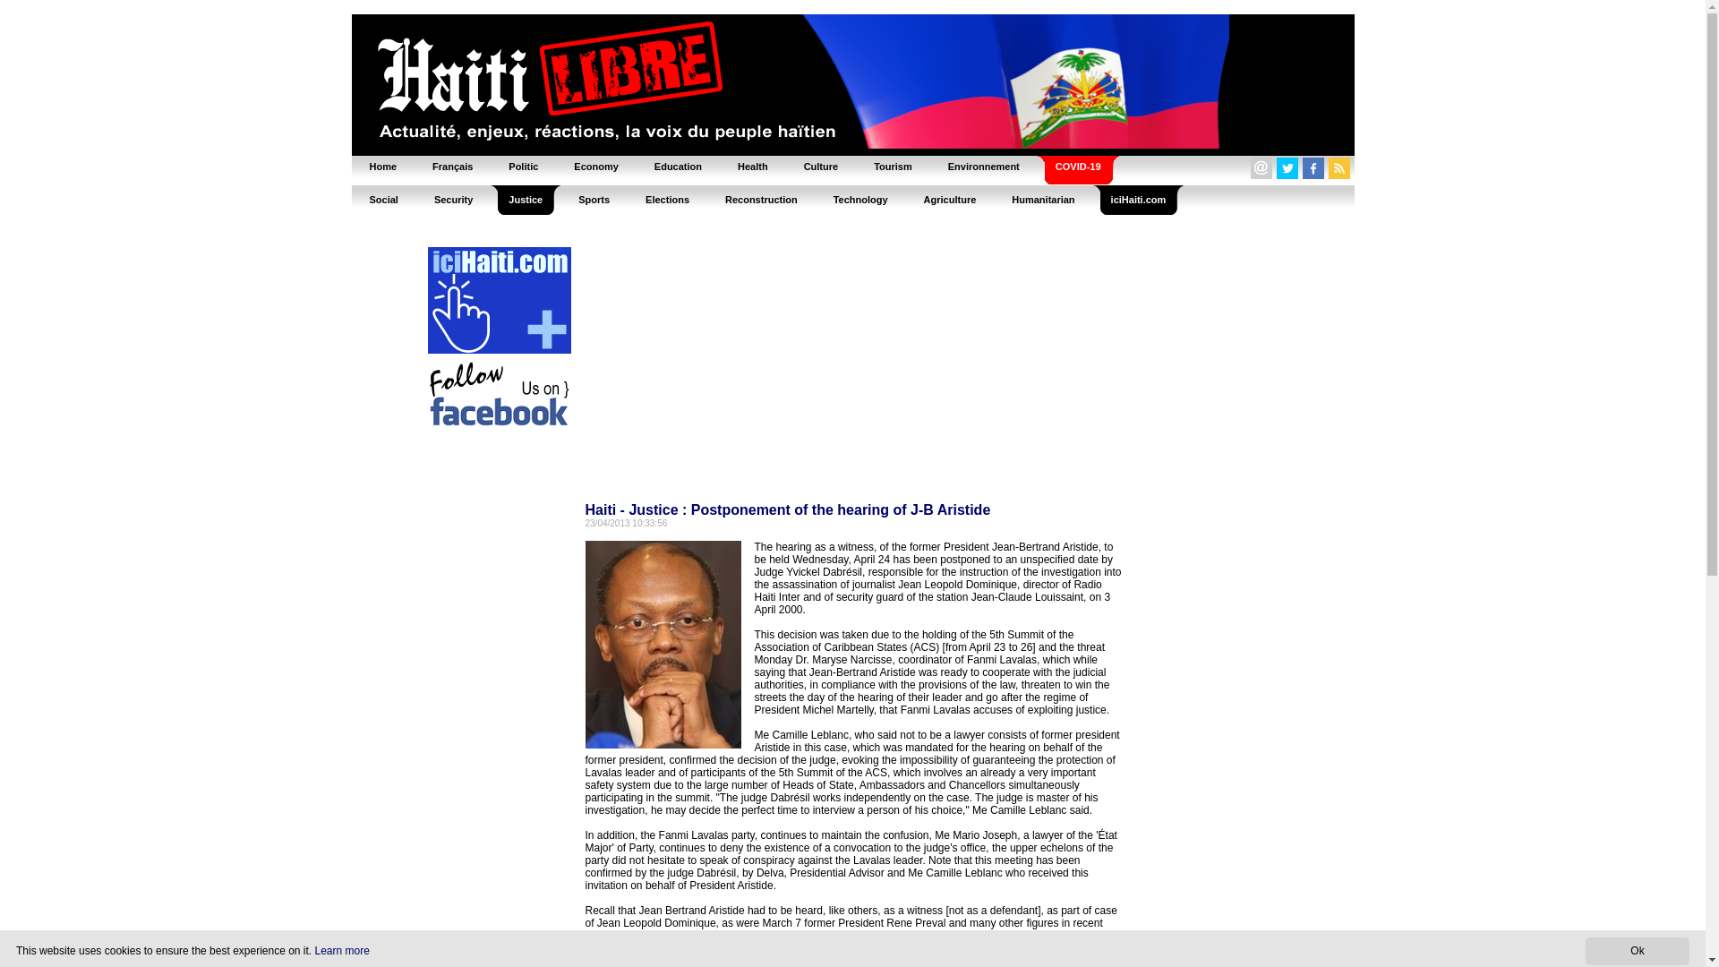 The width and height of the screenshot is (1719, 967). Describe the element at coordinates (1078, 167) in the screenshot. I see `COVID-19` at that location.